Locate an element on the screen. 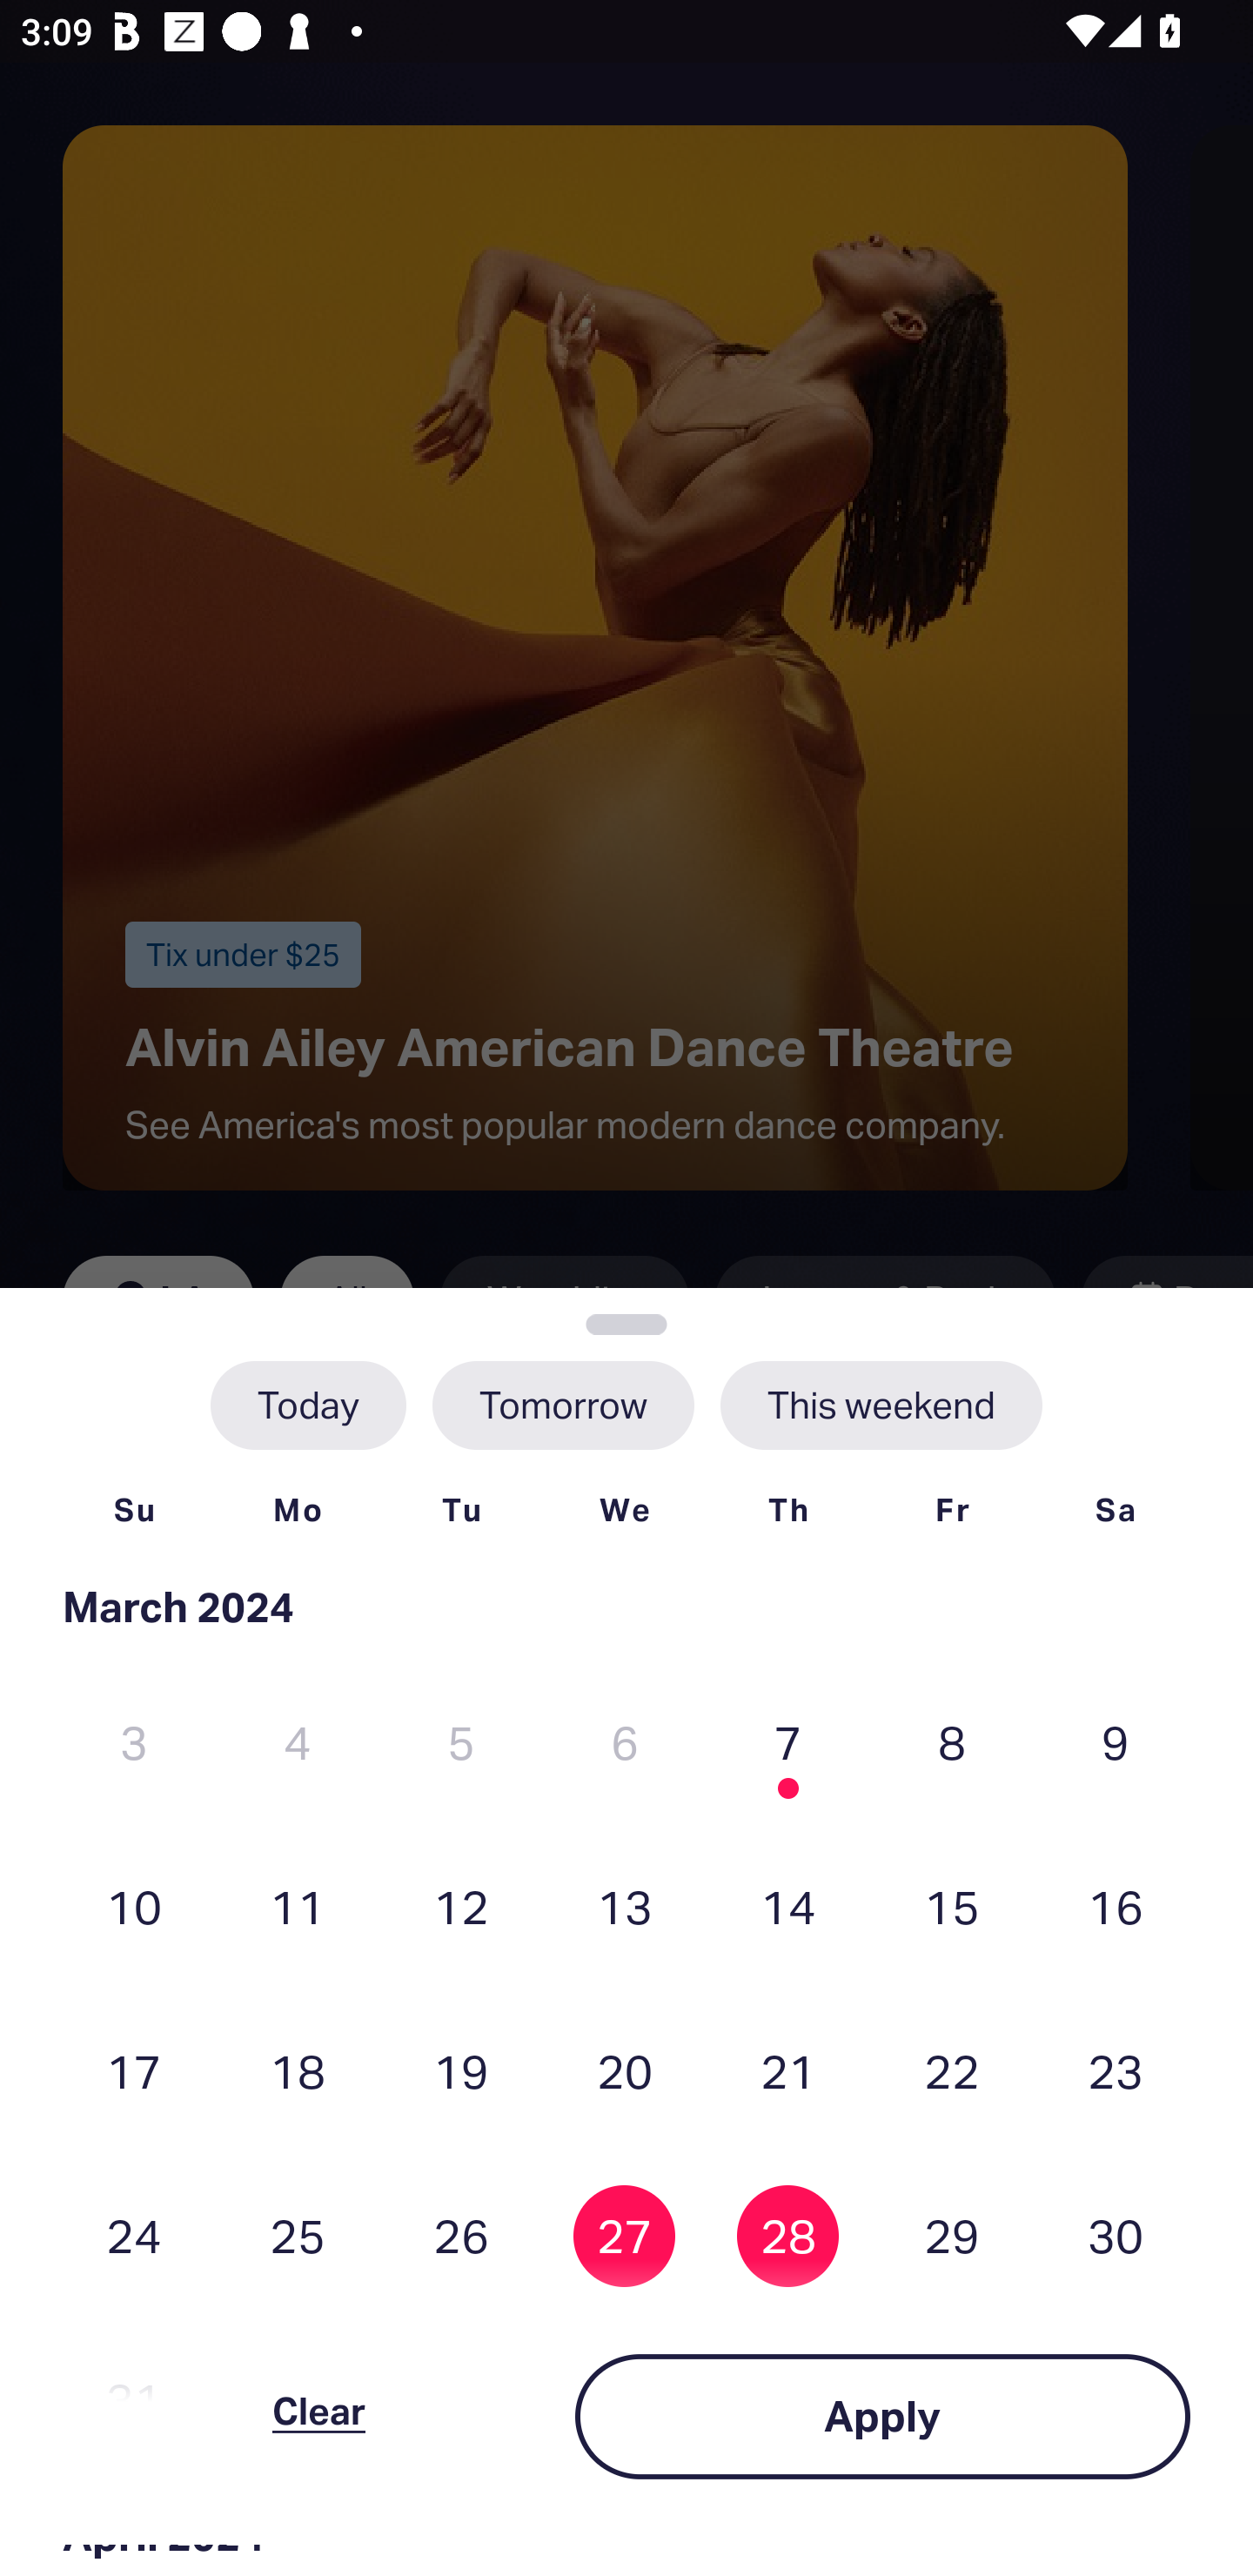  20 is located at coordinates (625, 2070).